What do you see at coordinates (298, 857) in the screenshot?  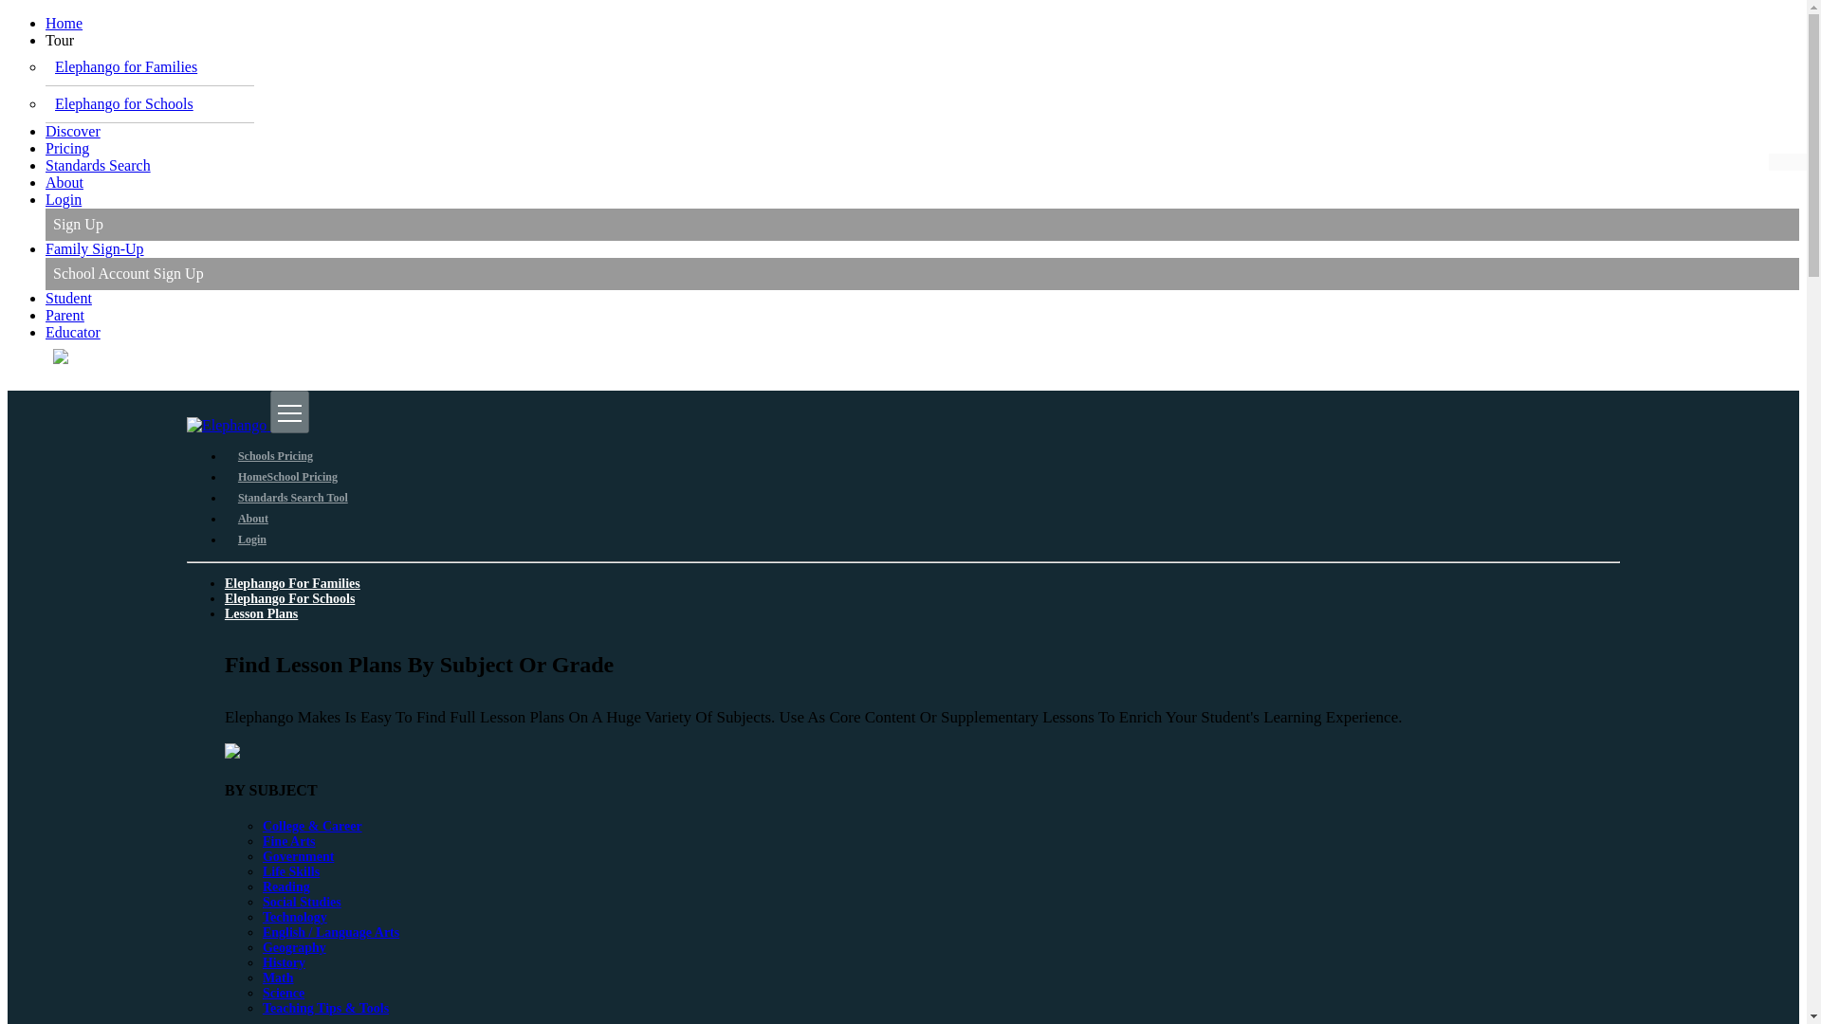 I see `Government` at bounding box center [298, 857].